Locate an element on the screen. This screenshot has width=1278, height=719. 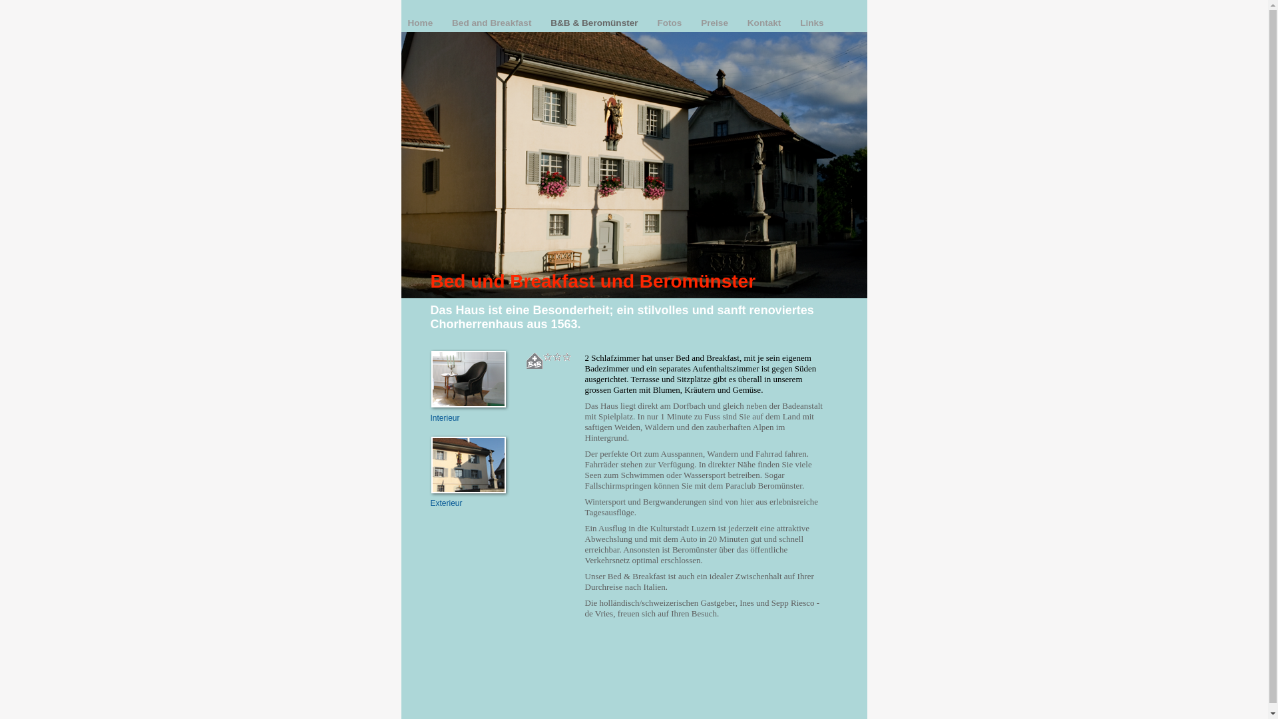
Fotos is located at coordinates (671, 23).